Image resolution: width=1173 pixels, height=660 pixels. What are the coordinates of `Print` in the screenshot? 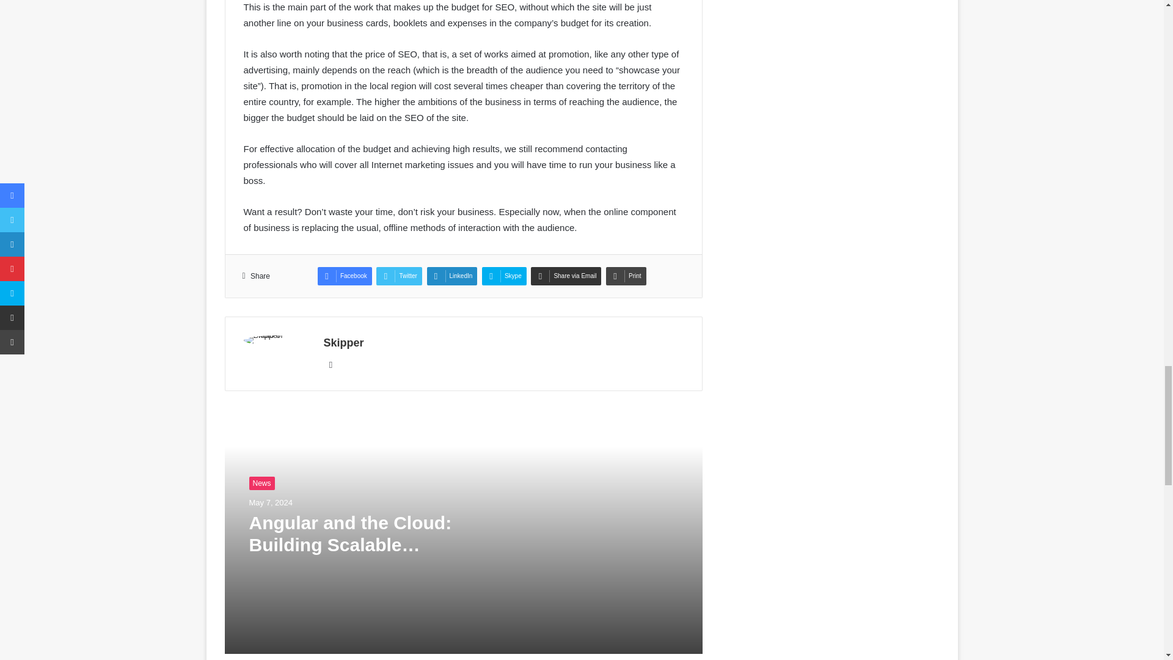 It's located at (626, 276).